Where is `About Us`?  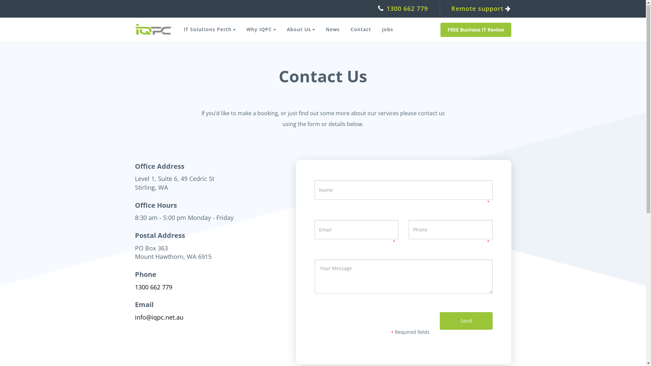 About Us is located at coordinates (301, 30).